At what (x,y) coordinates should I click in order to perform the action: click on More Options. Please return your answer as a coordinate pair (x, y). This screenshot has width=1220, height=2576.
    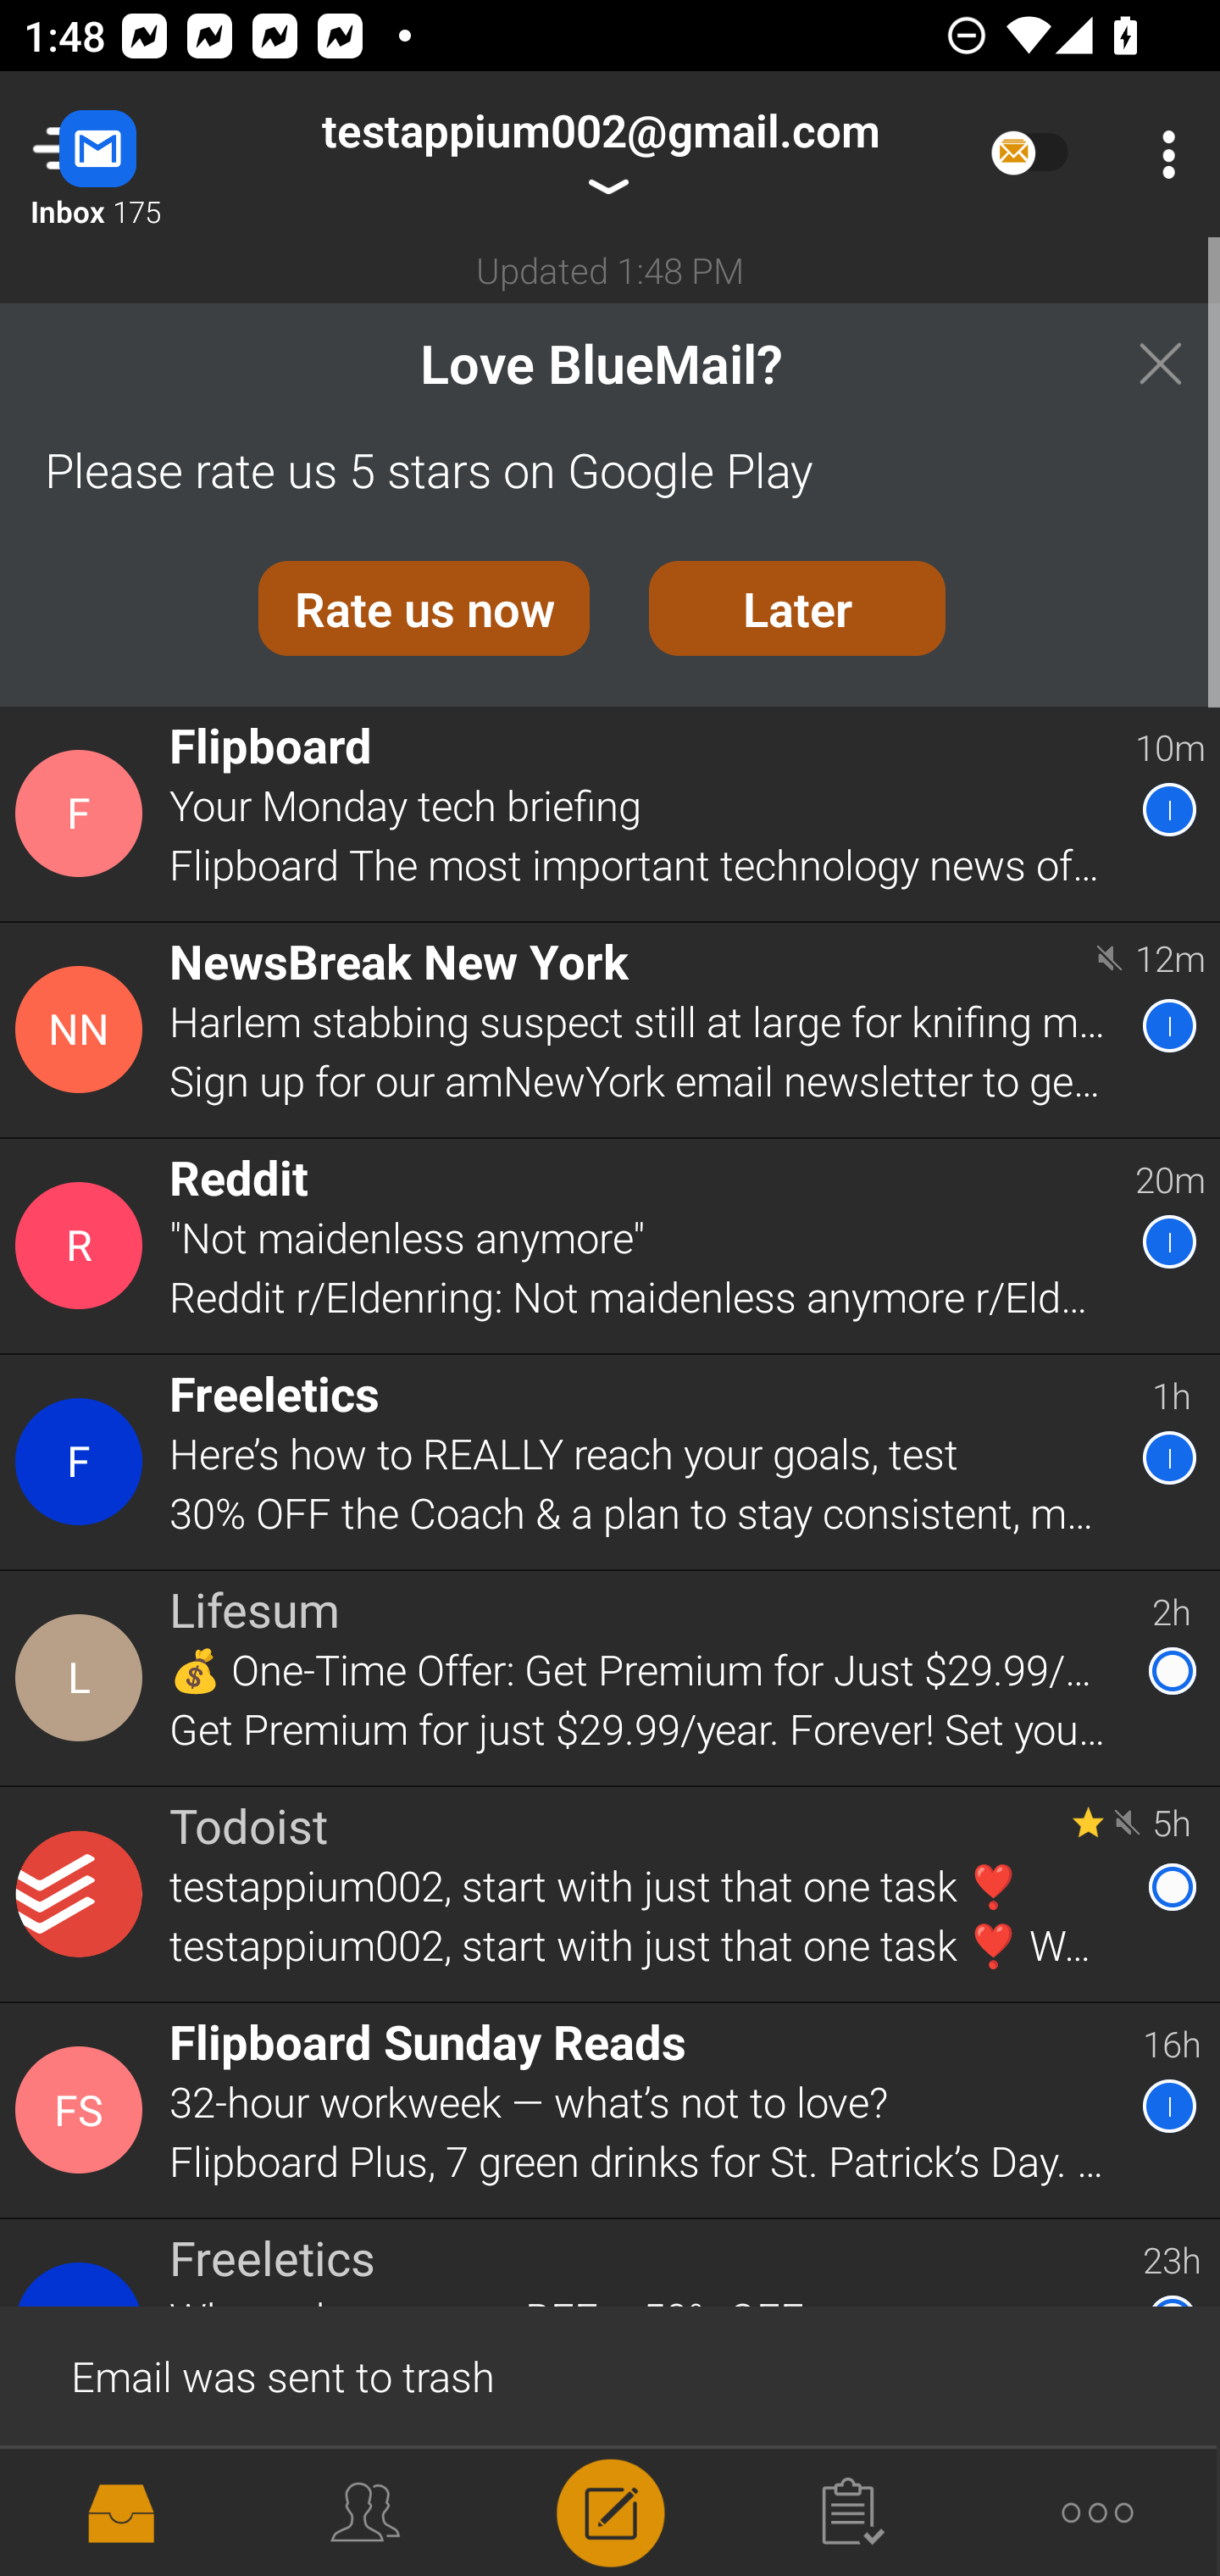
    Looking at the image, I should click on (1161, 154).